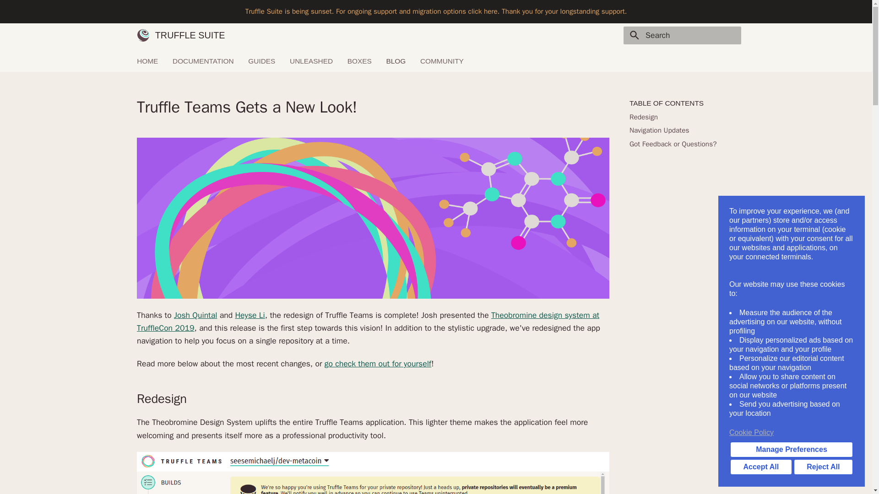  Describe the element at coordinates (396, 60) in the screenshot. I see `BLOG` at that location.